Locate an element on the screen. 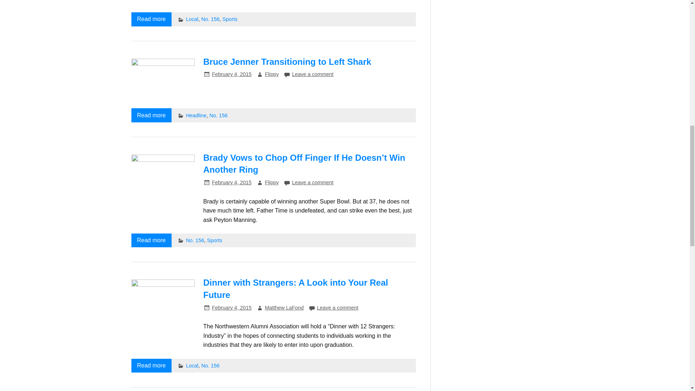  Read more is located at coordinates (151, 19).